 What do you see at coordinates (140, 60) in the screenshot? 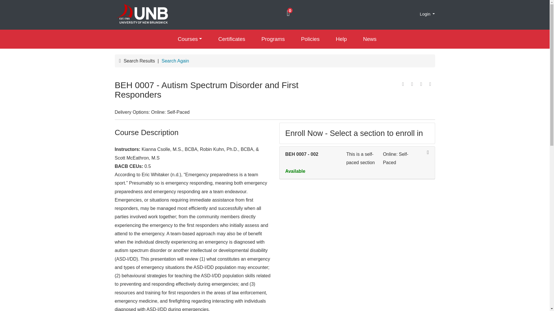
I see `Search Results` at bounding box center [140, 60].